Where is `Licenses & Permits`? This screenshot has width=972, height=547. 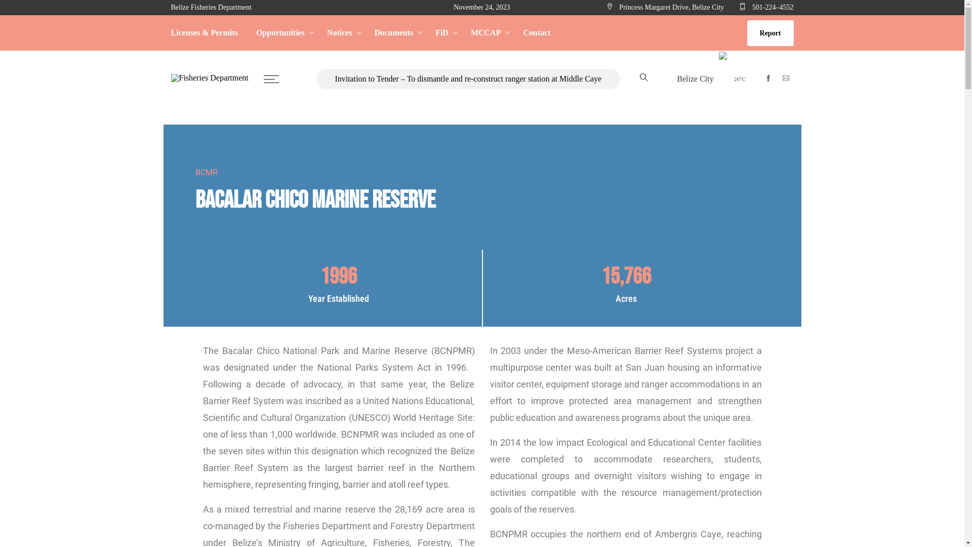 Licenses & Permits is located at coordinates (209, 33).